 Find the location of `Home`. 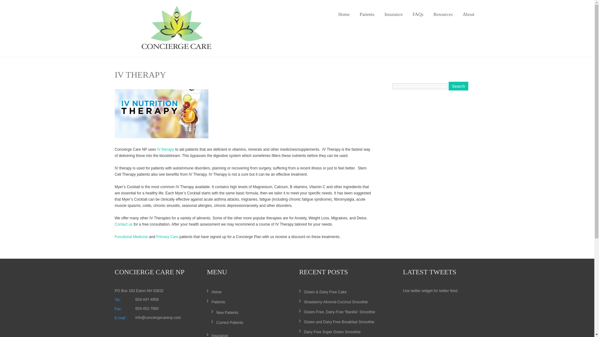

Home is located at coordinates (344, 19).